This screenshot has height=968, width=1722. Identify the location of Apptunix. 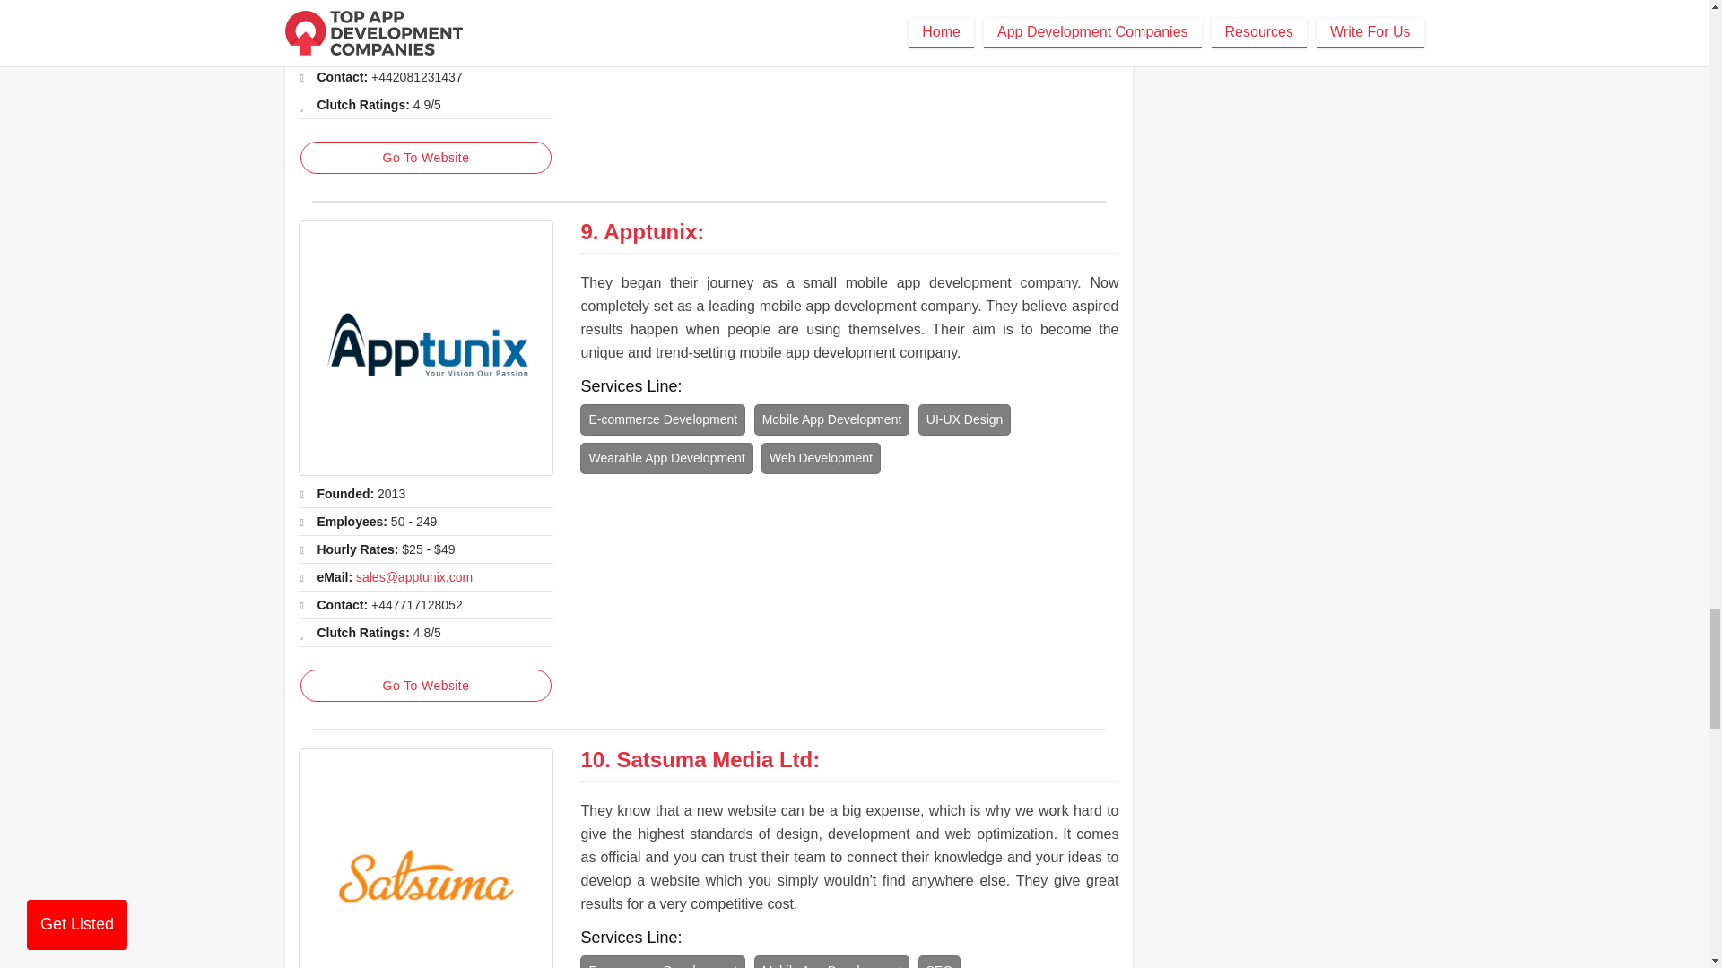
(425, 348).